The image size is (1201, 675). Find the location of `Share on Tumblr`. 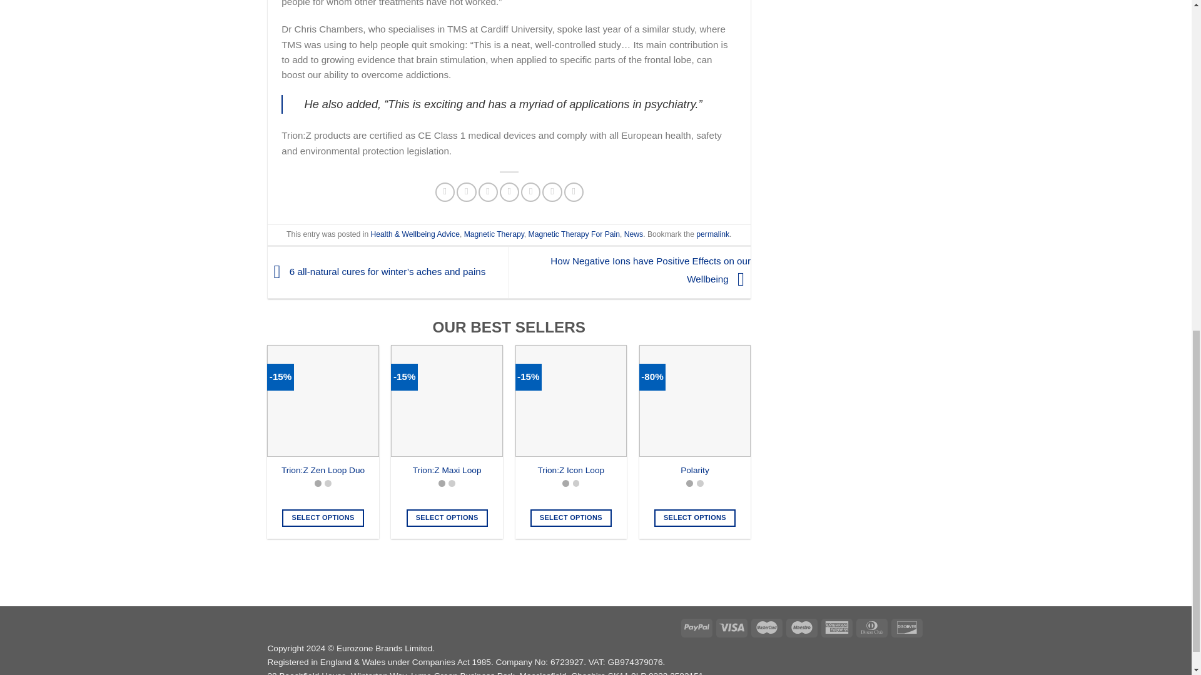

Share on Tumblr is located at coordinates (574, 191).